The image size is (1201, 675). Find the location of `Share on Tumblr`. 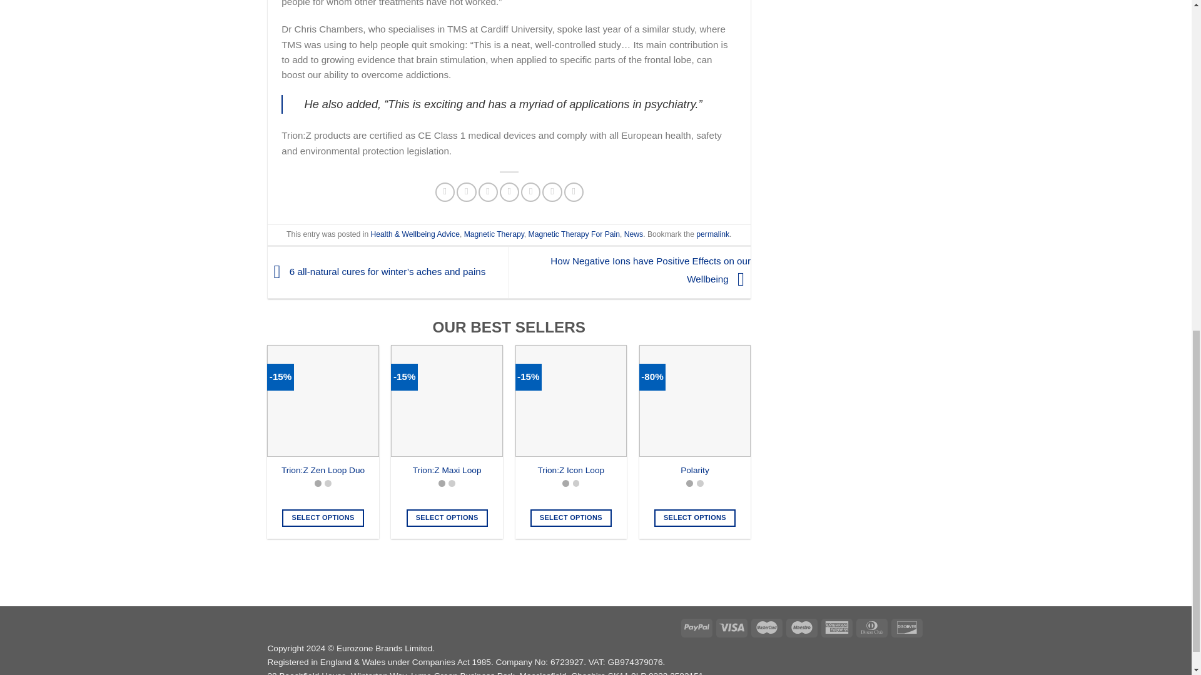

Share on Tumblr is located at coordinates (574, 191).